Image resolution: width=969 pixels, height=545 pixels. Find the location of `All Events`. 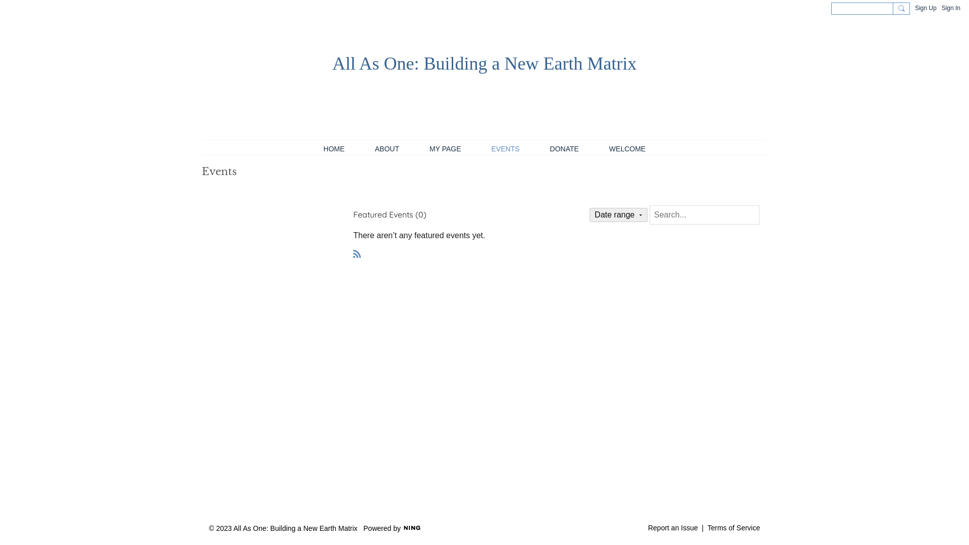

All Events is located at coordinates (210, 188).